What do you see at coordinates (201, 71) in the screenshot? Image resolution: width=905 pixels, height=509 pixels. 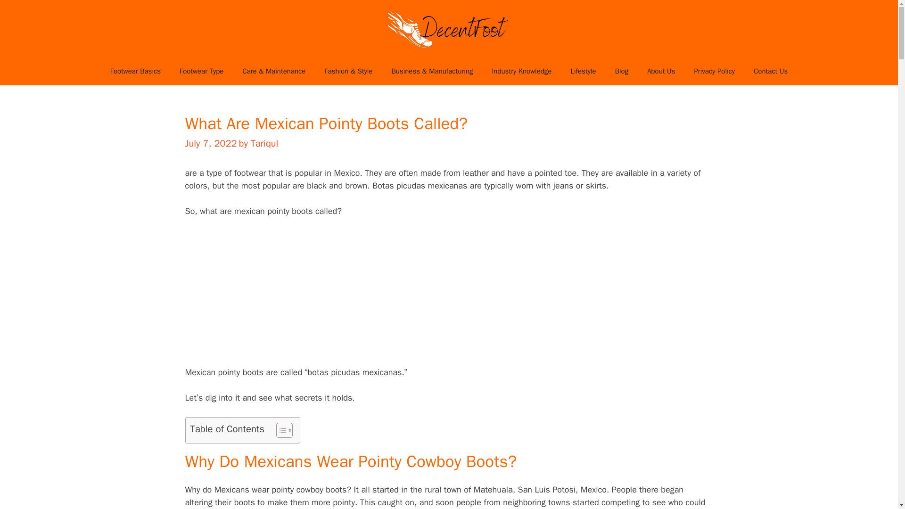 I see `Footwear Type` at bounding box center [201, 71].